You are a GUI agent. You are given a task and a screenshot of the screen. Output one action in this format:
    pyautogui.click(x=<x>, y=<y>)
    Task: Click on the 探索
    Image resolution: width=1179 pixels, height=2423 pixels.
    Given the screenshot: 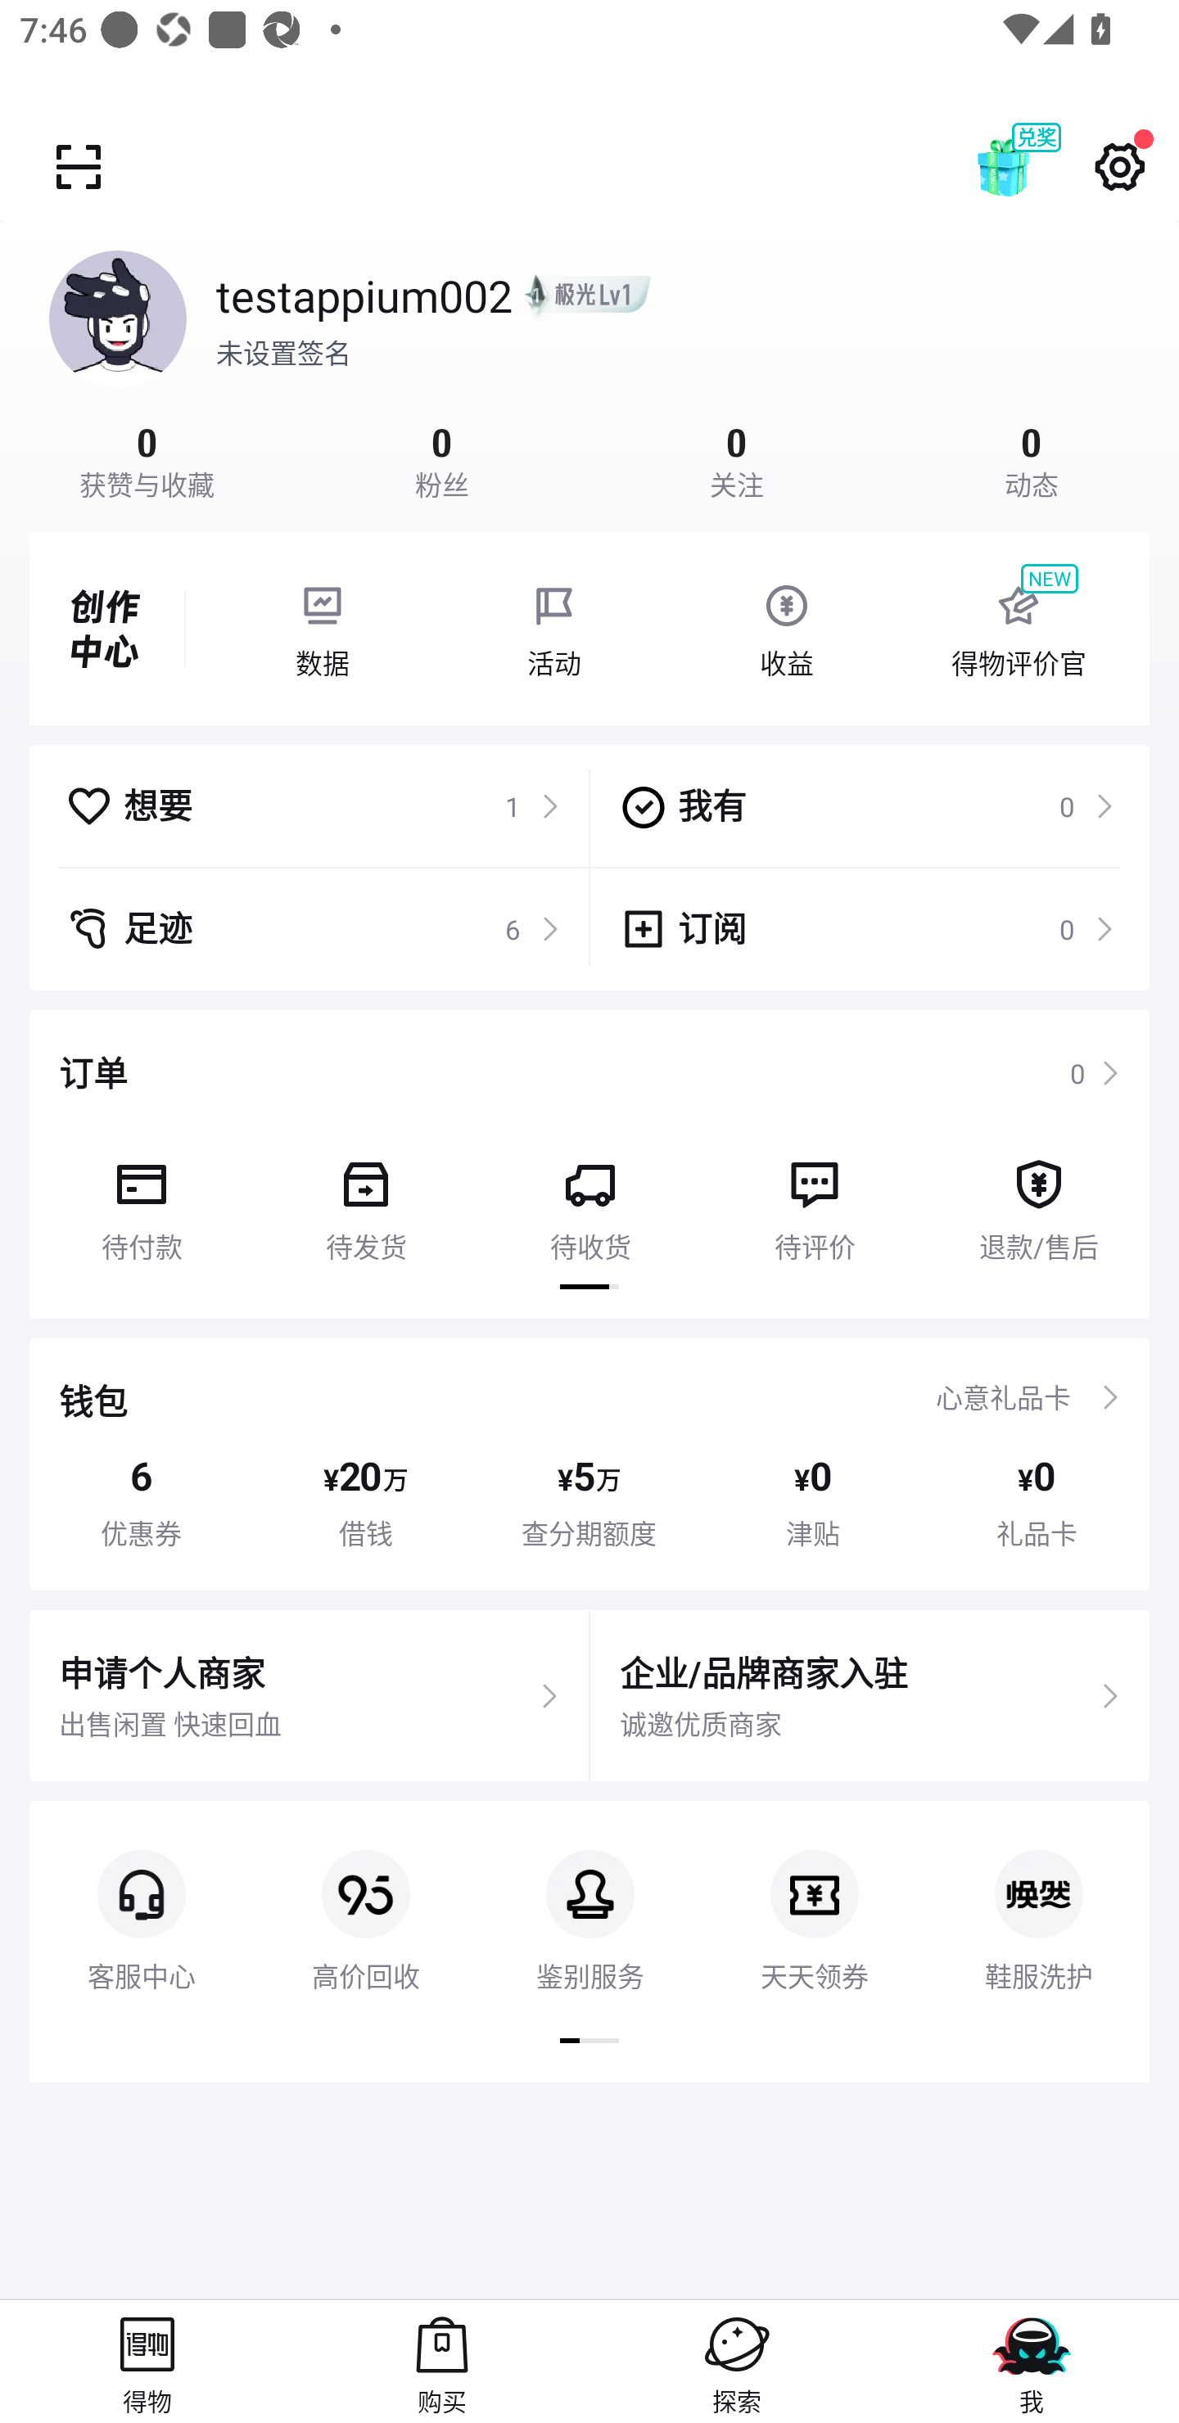 What is the action you would take?
    pyautogui.click(x=737, y=2361)
    